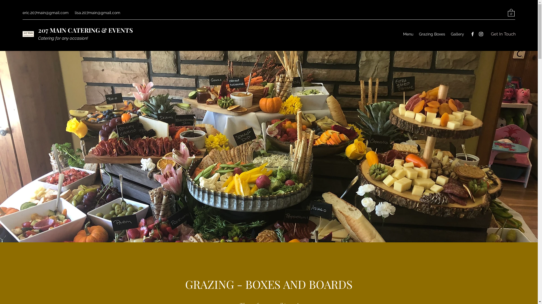 The height and width of the screenshot is (304, 542). Describe the element at coordinates (432, 34) in the screenshot. I see `Grazing Boxes` at that location.